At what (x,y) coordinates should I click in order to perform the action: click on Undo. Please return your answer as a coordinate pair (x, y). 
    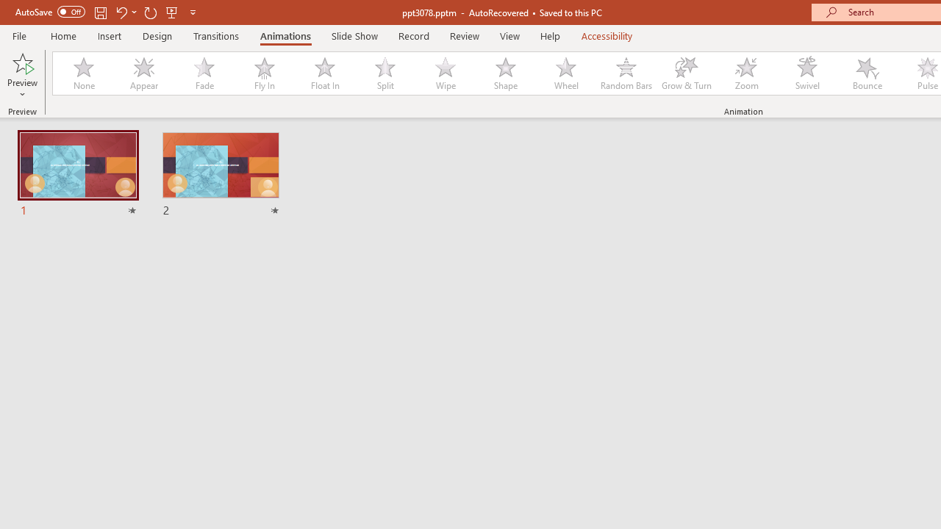
    Looking at the image, I should click on (125, 12).